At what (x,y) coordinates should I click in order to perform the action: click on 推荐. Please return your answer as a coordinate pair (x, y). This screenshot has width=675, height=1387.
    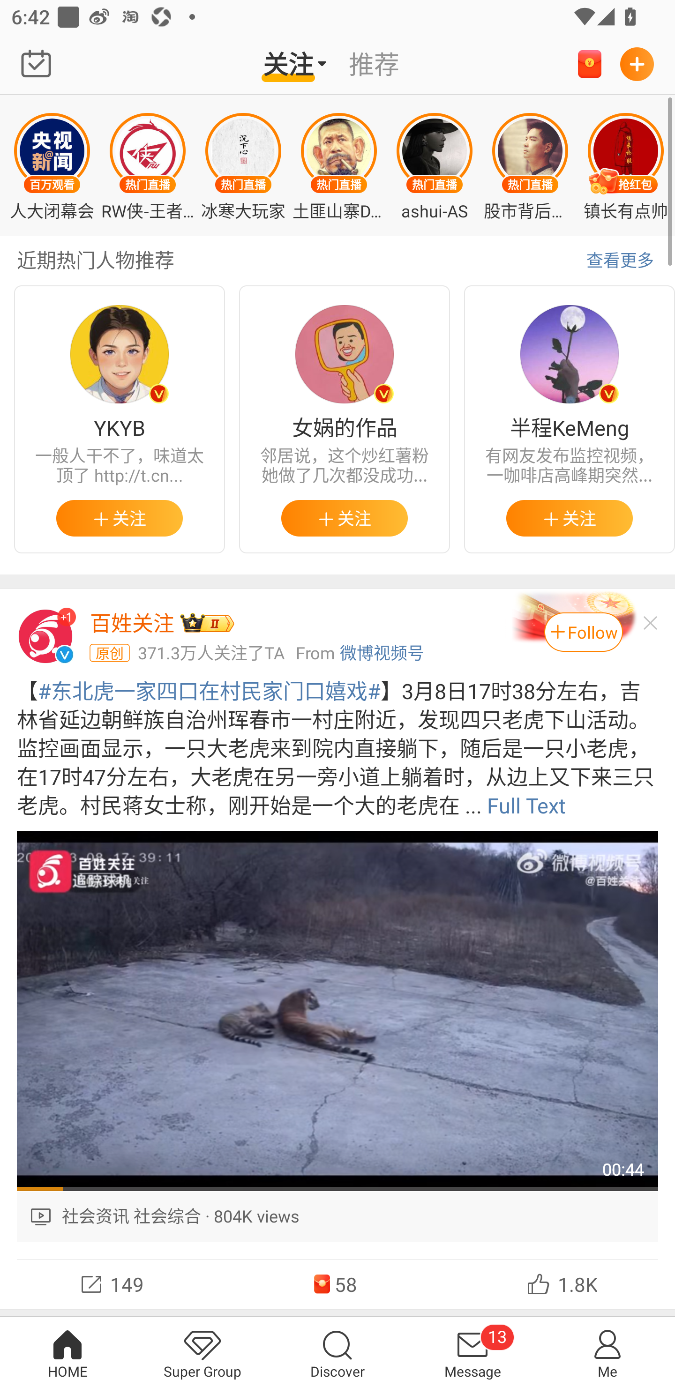
    Looking at the image, I should click on (380, 64).